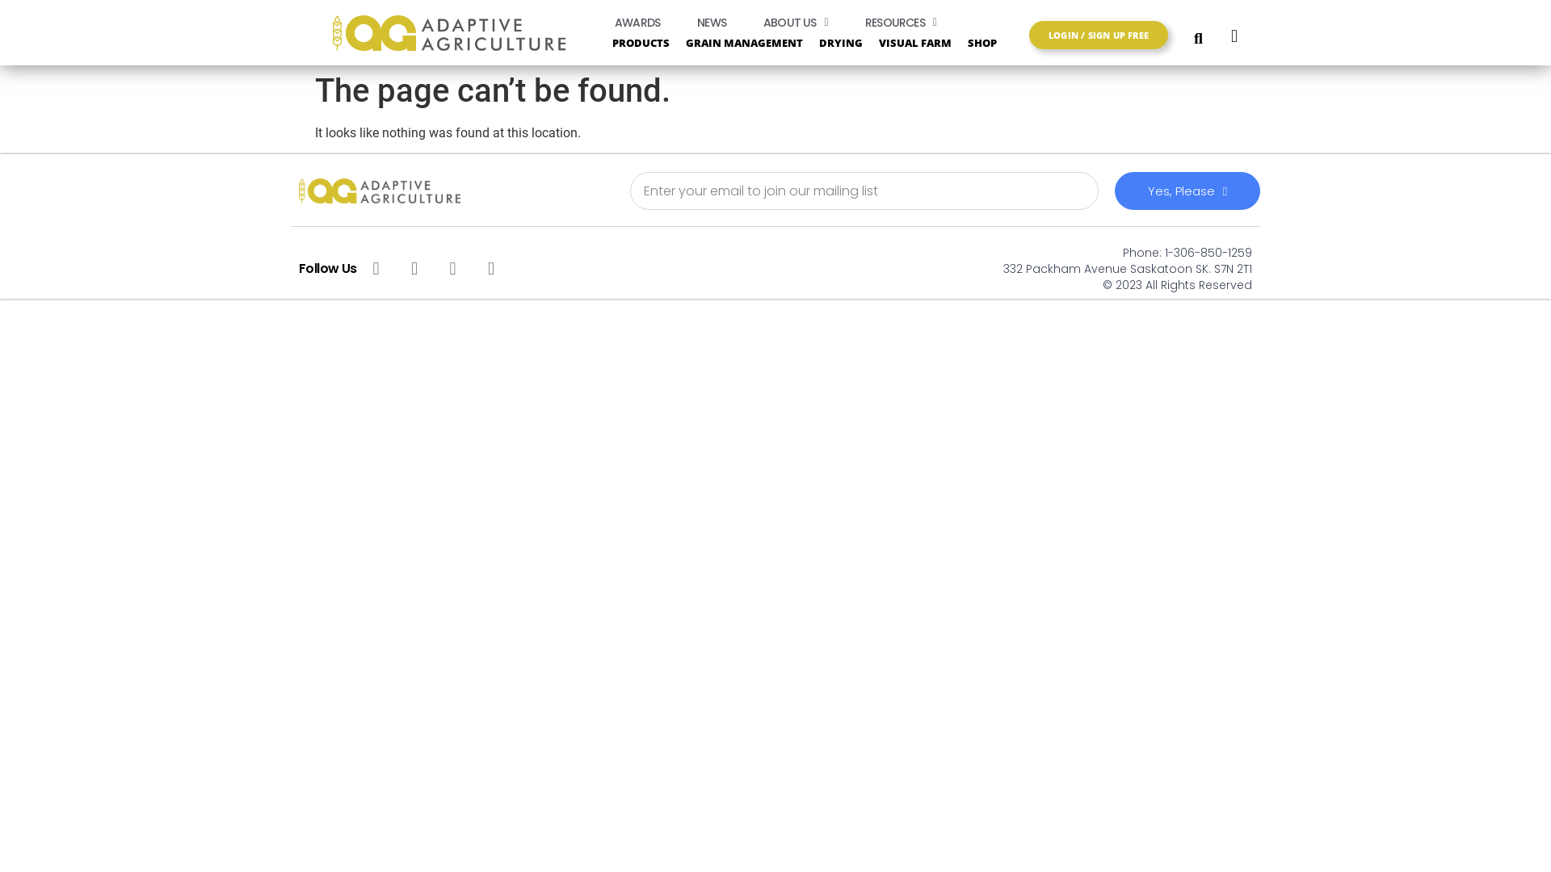 The width and height of the screenshot is (1551, 872). What do you see at coordinates (745, 42) in the screenshot?
I see `GRAIN MANAGEMENT` at bounding box center [745, 42].